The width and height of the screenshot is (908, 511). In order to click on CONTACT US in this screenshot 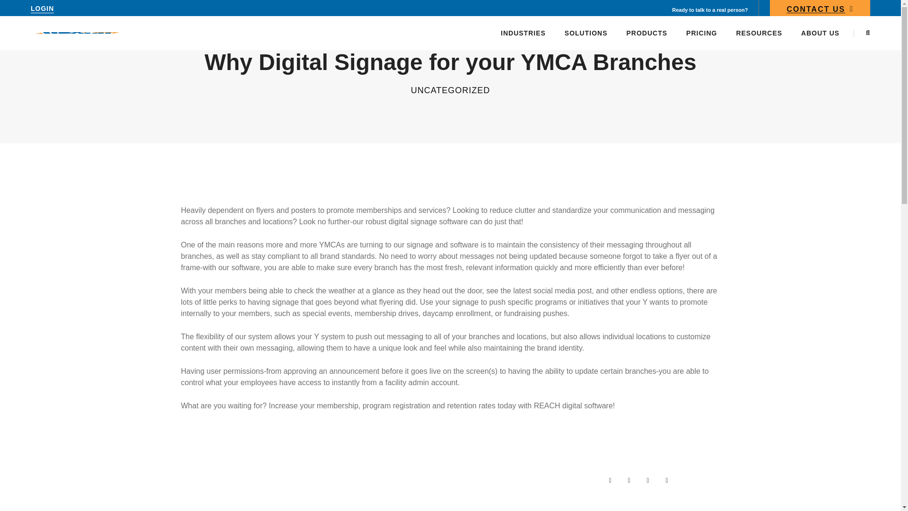, I will do `click(820, 10)`.